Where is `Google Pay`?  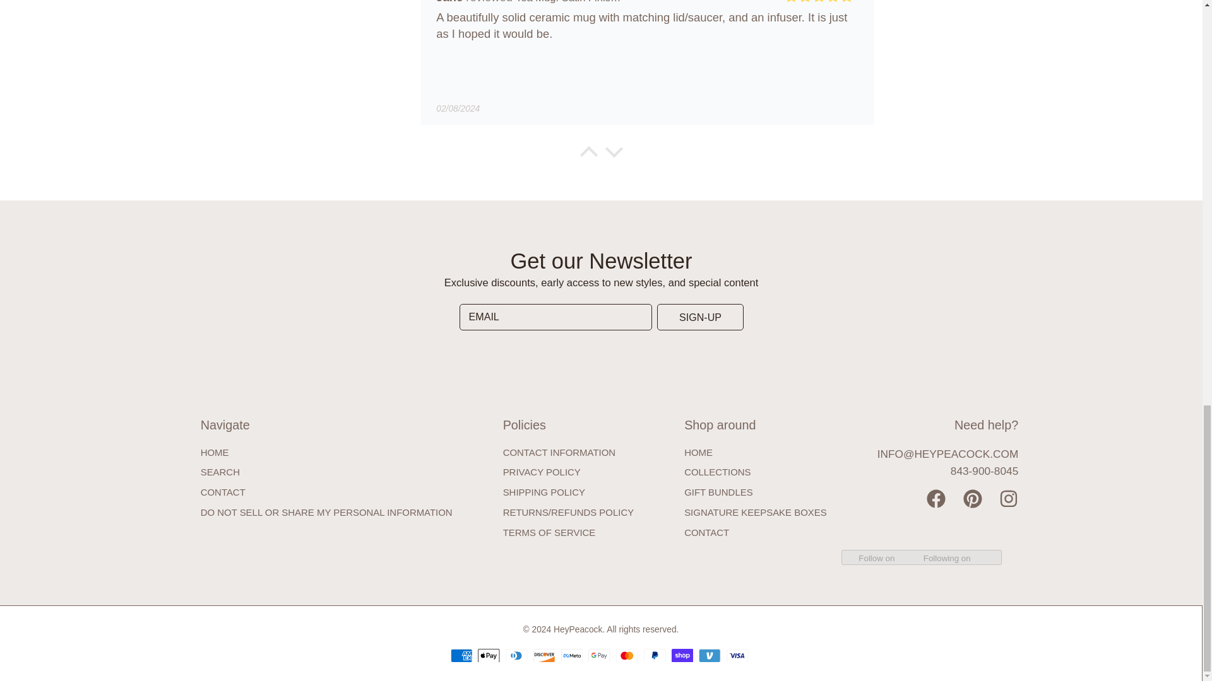 Google Pay is located at coordinates (598, 656).